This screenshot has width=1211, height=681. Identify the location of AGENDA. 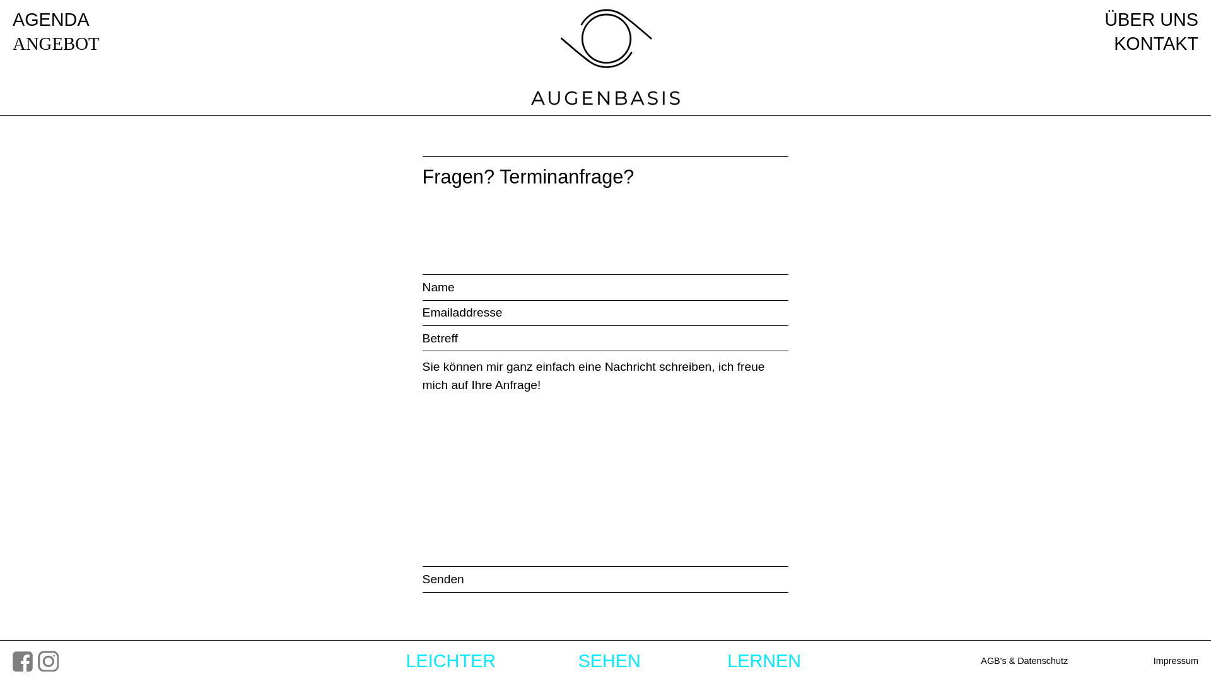
(51, 20).